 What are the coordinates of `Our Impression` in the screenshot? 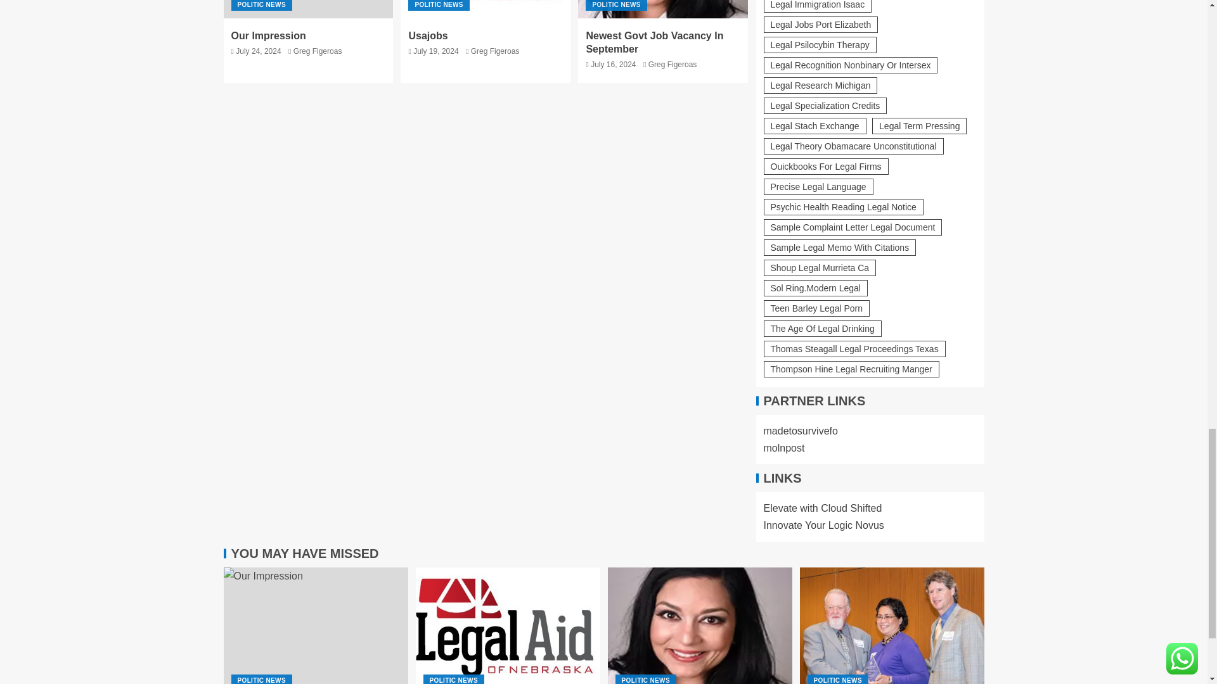 It's located at (308, 9).